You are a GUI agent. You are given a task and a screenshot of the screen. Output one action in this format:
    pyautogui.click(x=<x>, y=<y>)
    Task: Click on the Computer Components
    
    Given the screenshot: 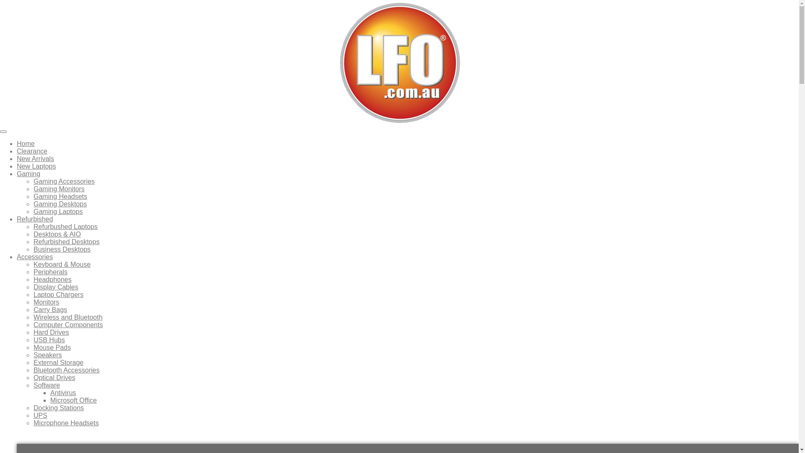 What is the action you would take?
    pyautogui.click(x=68, y=325)
    